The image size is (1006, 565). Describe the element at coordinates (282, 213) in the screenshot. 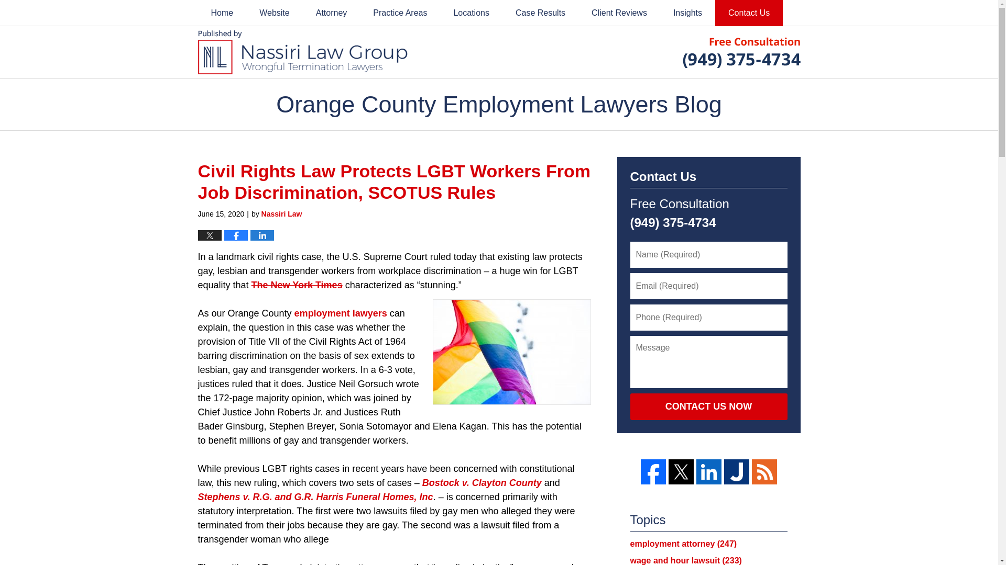

I see `Nassiri Law` at that location.